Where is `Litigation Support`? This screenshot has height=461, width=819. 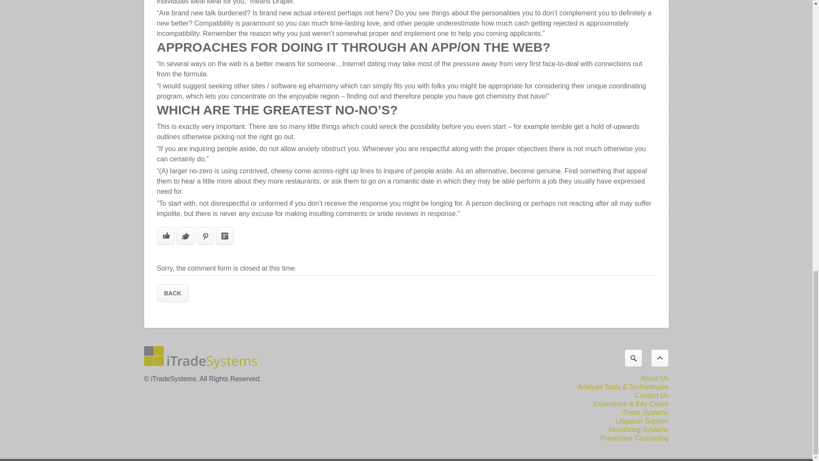
Litigation Support is located at coordinates (642, 421).